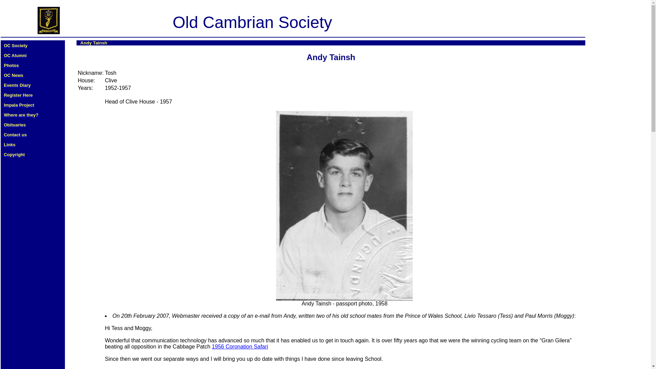 This screenshot has height=369, width=656. What do you see at coordinates (19, 114) in the screenshot?
I see `  Where are they?` at bounding box center [19, 114].